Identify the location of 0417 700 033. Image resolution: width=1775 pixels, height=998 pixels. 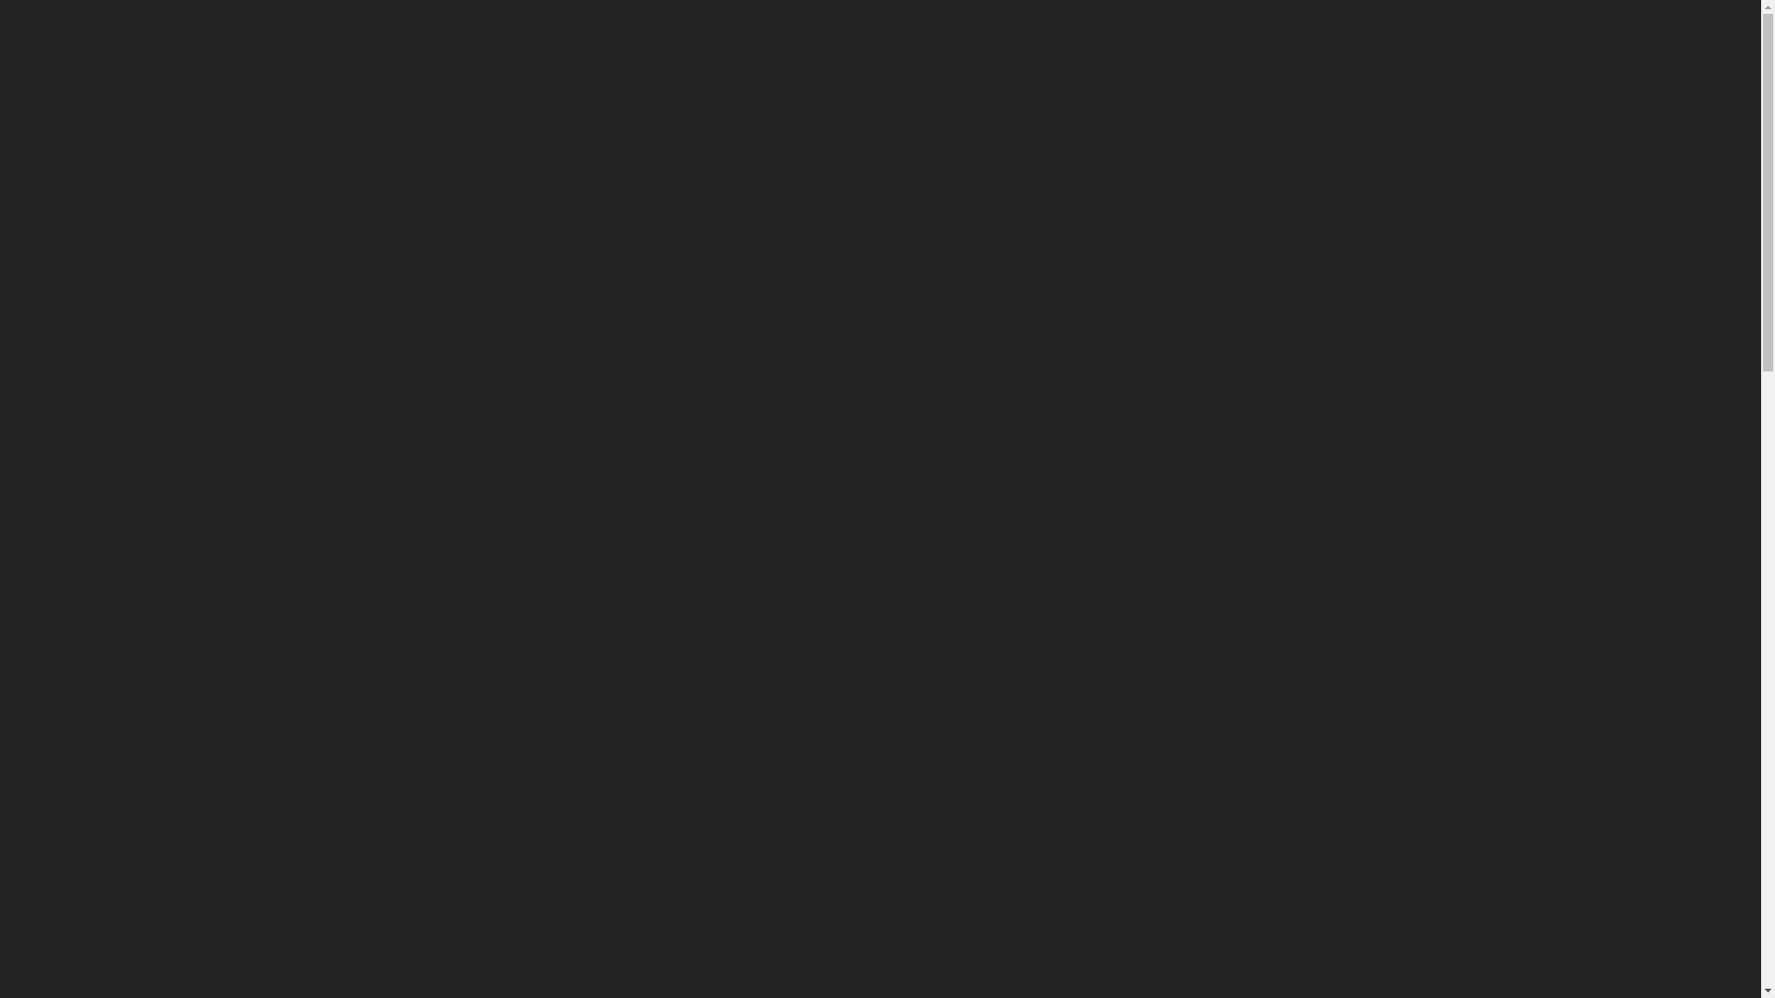
(1325, 46).